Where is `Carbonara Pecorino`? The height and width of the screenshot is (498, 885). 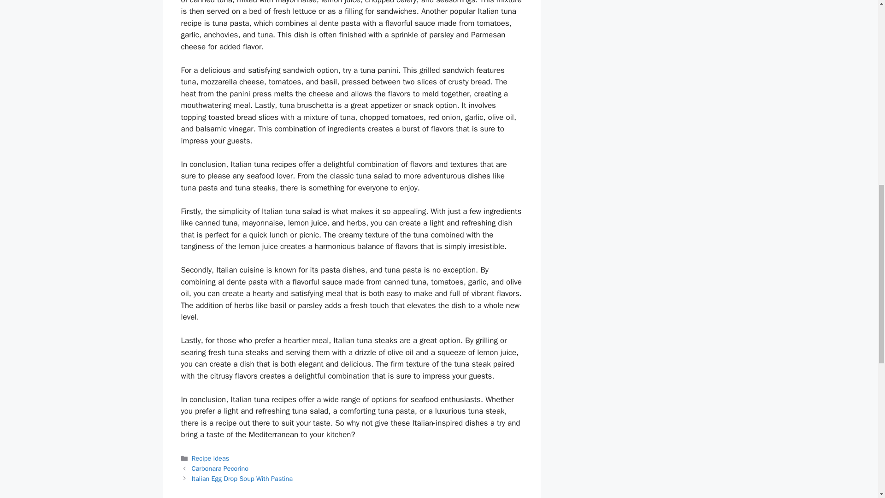 Carbonara Pecorino is located at coordinates (220, 468).